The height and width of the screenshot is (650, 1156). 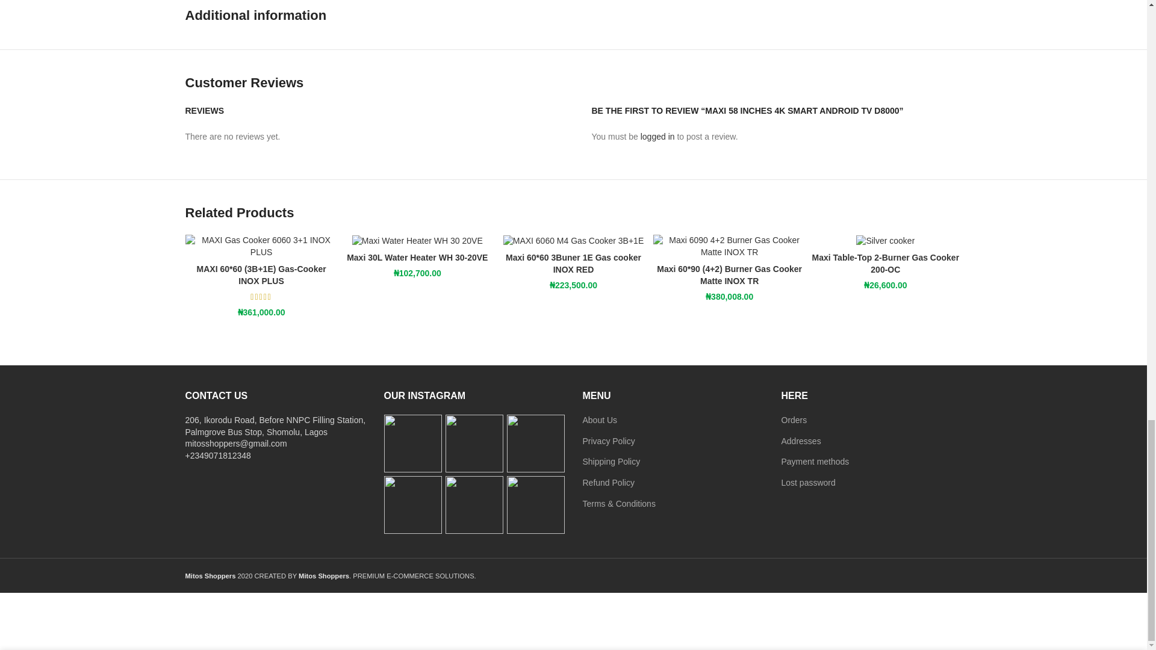 What do you see at coordinates (573, 241) in the screenshot?
I see `3436997136 1 Mitos Shoppers` at bounding box center [573, 241].